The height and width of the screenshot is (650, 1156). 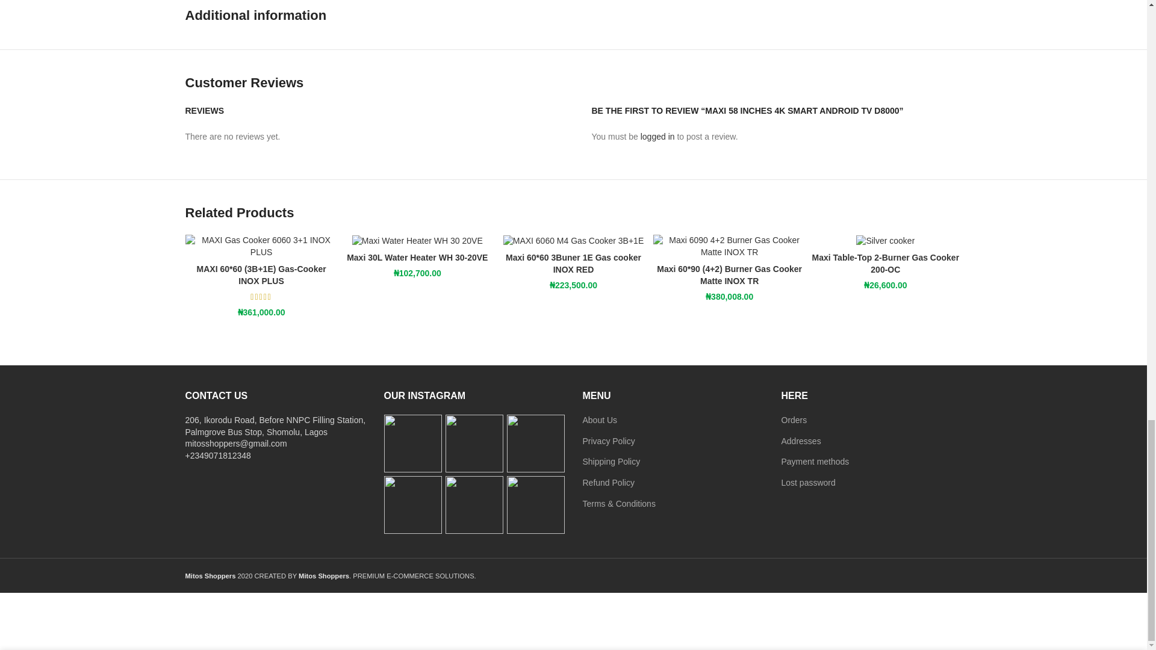 What do you see at coordinates (573, 241) in the screenshot?
I see `3436997136 1 Mitos Shoppers` at bounding box center [573, 241].